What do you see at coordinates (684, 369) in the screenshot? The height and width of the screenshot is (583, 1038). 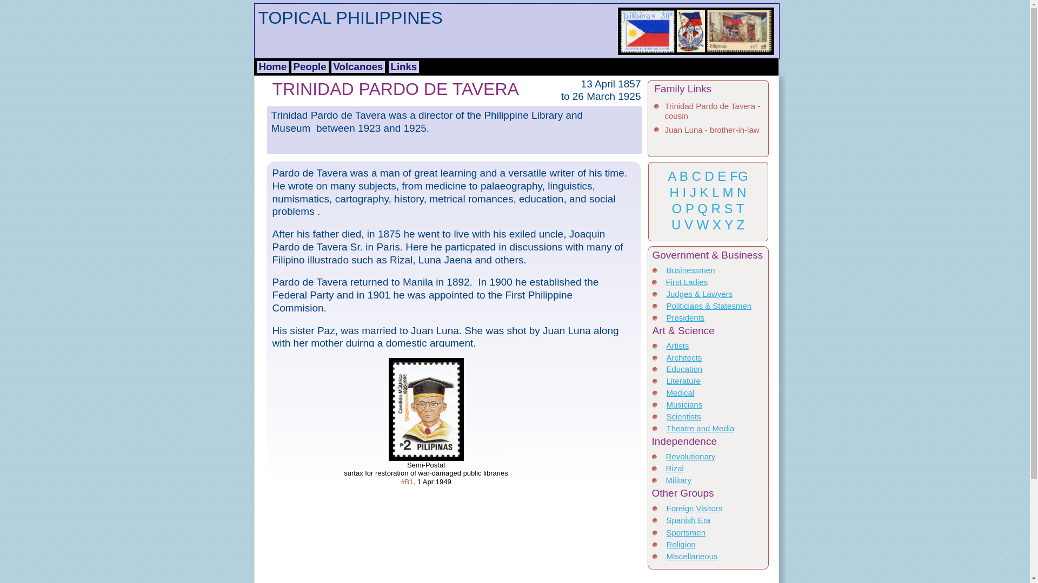 I see `Education` at bounding box center [684, 369].